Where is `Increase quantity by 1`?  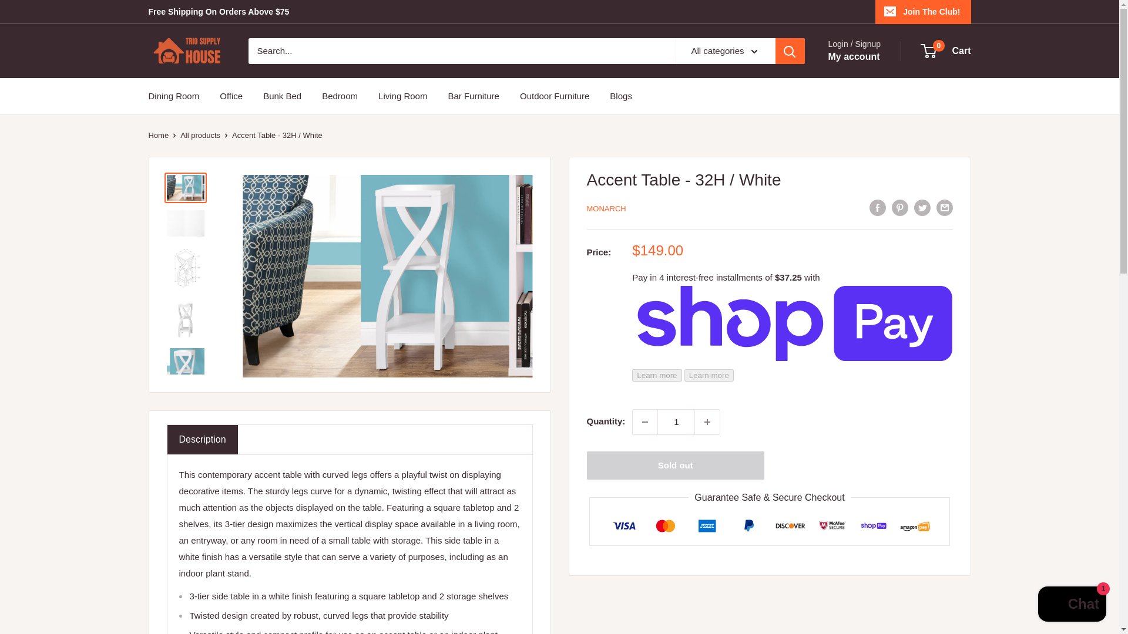 Increase quantity by 1 is located at coordinates (707, 421).